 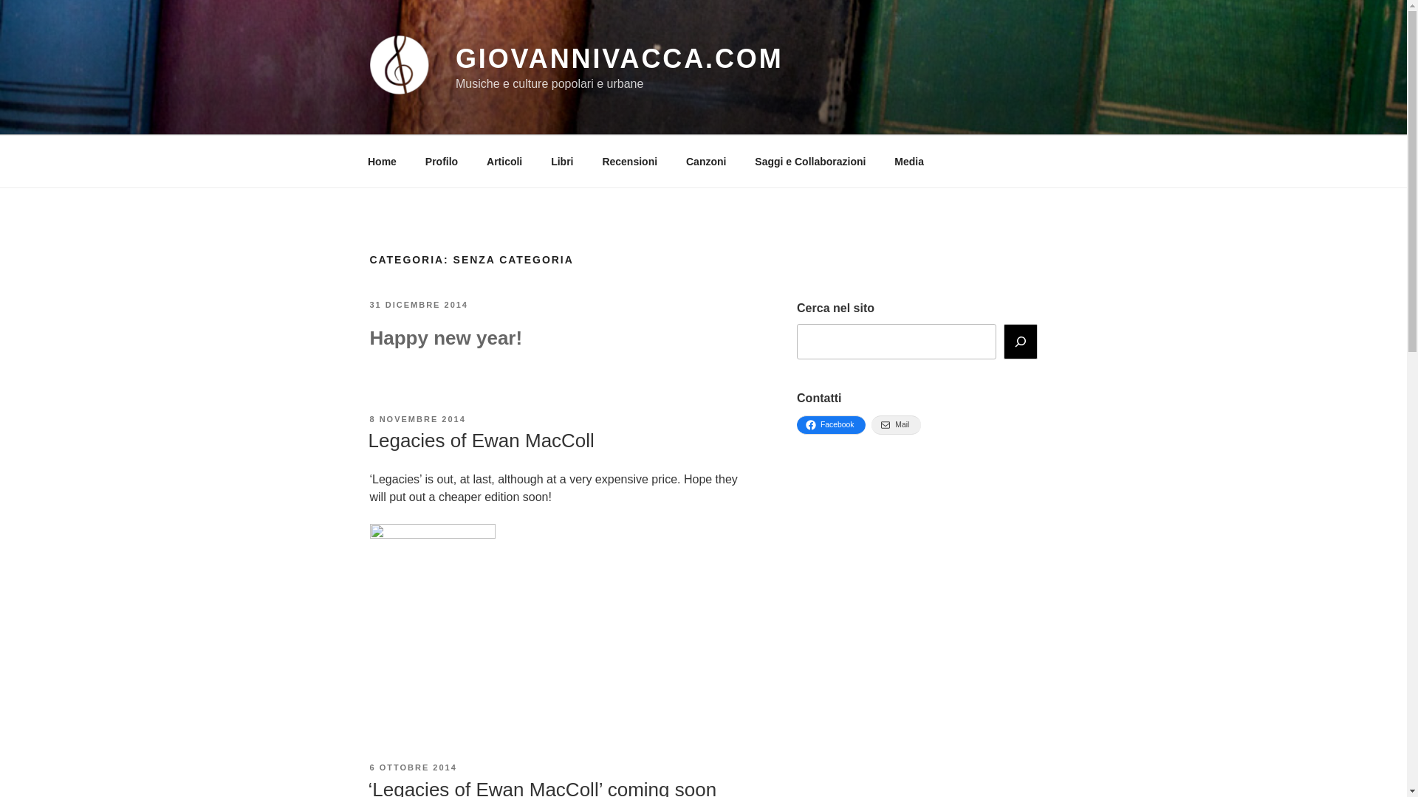 I want to click on GIOVANNIVACCA.COM, so click(x=619, y=59).